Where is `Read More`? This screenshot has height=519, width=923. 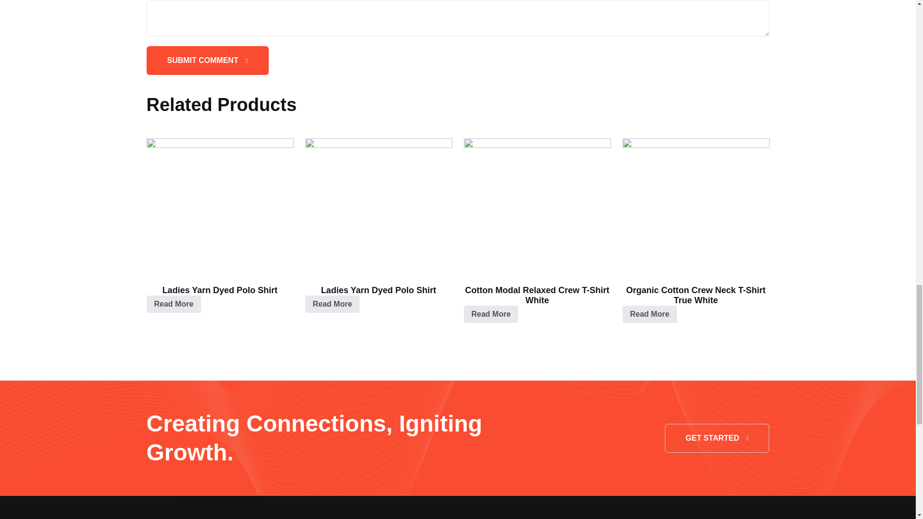
Read More is located at coordinates (649, 314).